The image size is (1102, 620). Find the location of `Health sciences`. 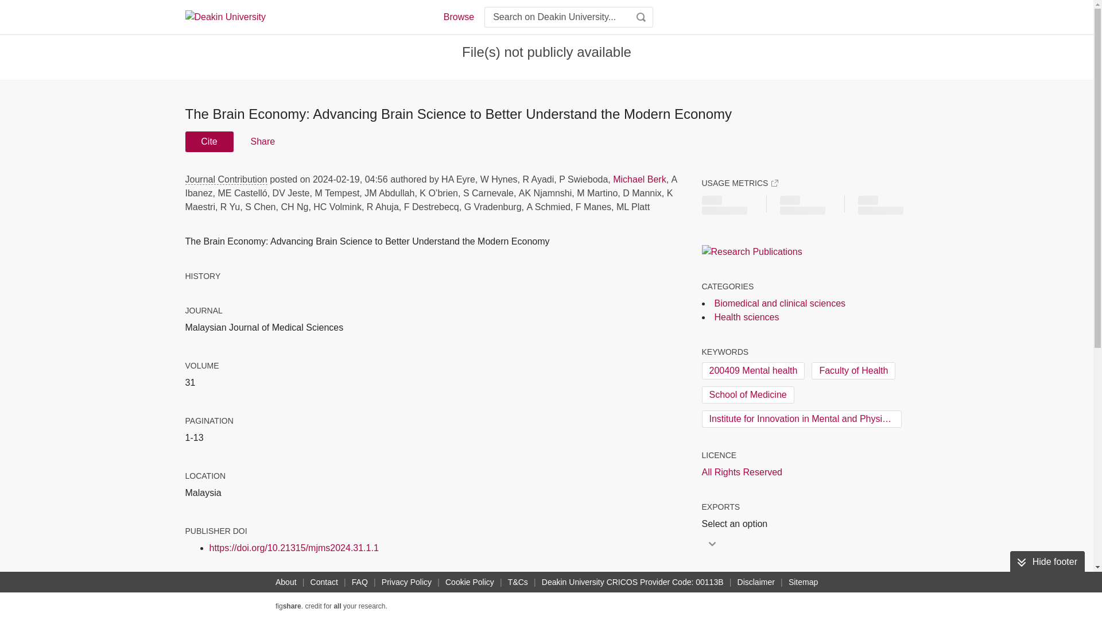

Health sciences is located at coordinates (746, 317).